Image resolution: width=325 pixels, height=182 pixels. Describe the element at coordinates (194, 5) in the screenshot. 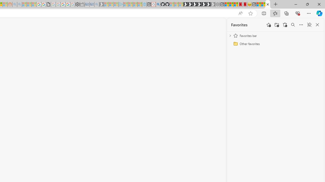

I see `Play Cave FRVR in your browser | Games from Microsoft Start` at that location.